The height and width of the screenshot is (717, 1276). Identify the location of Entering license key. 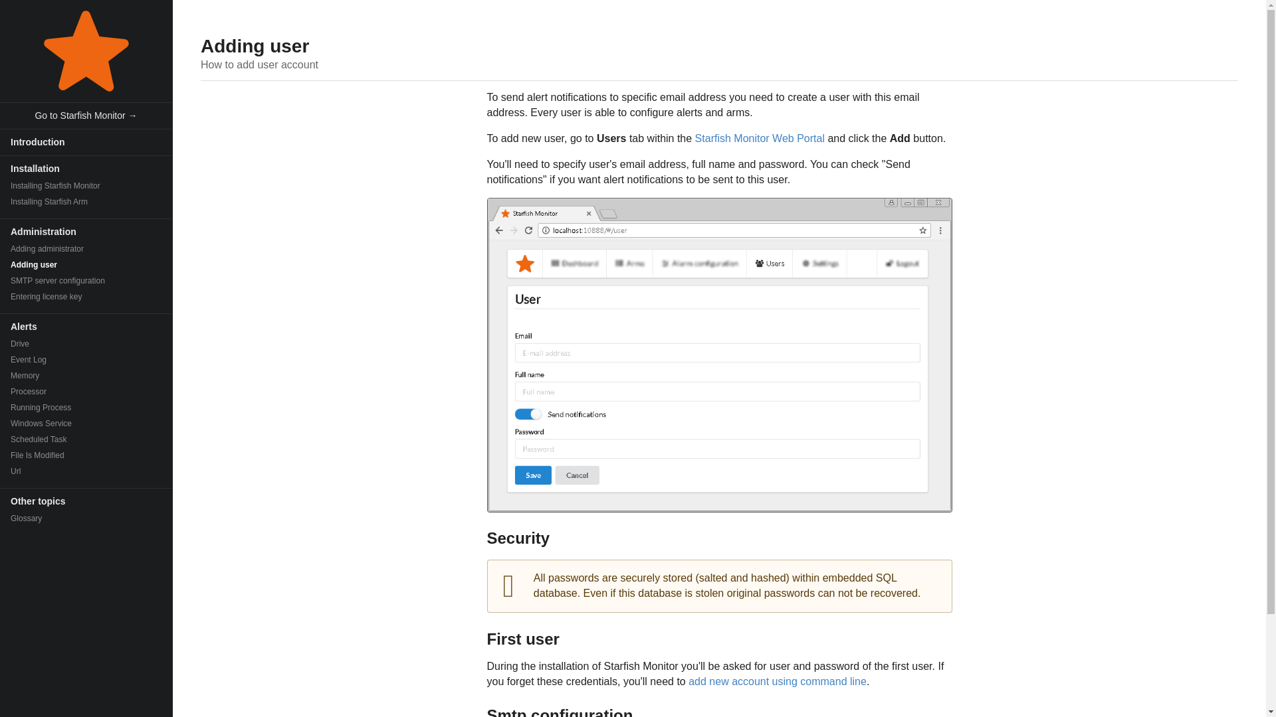
(86, 297).